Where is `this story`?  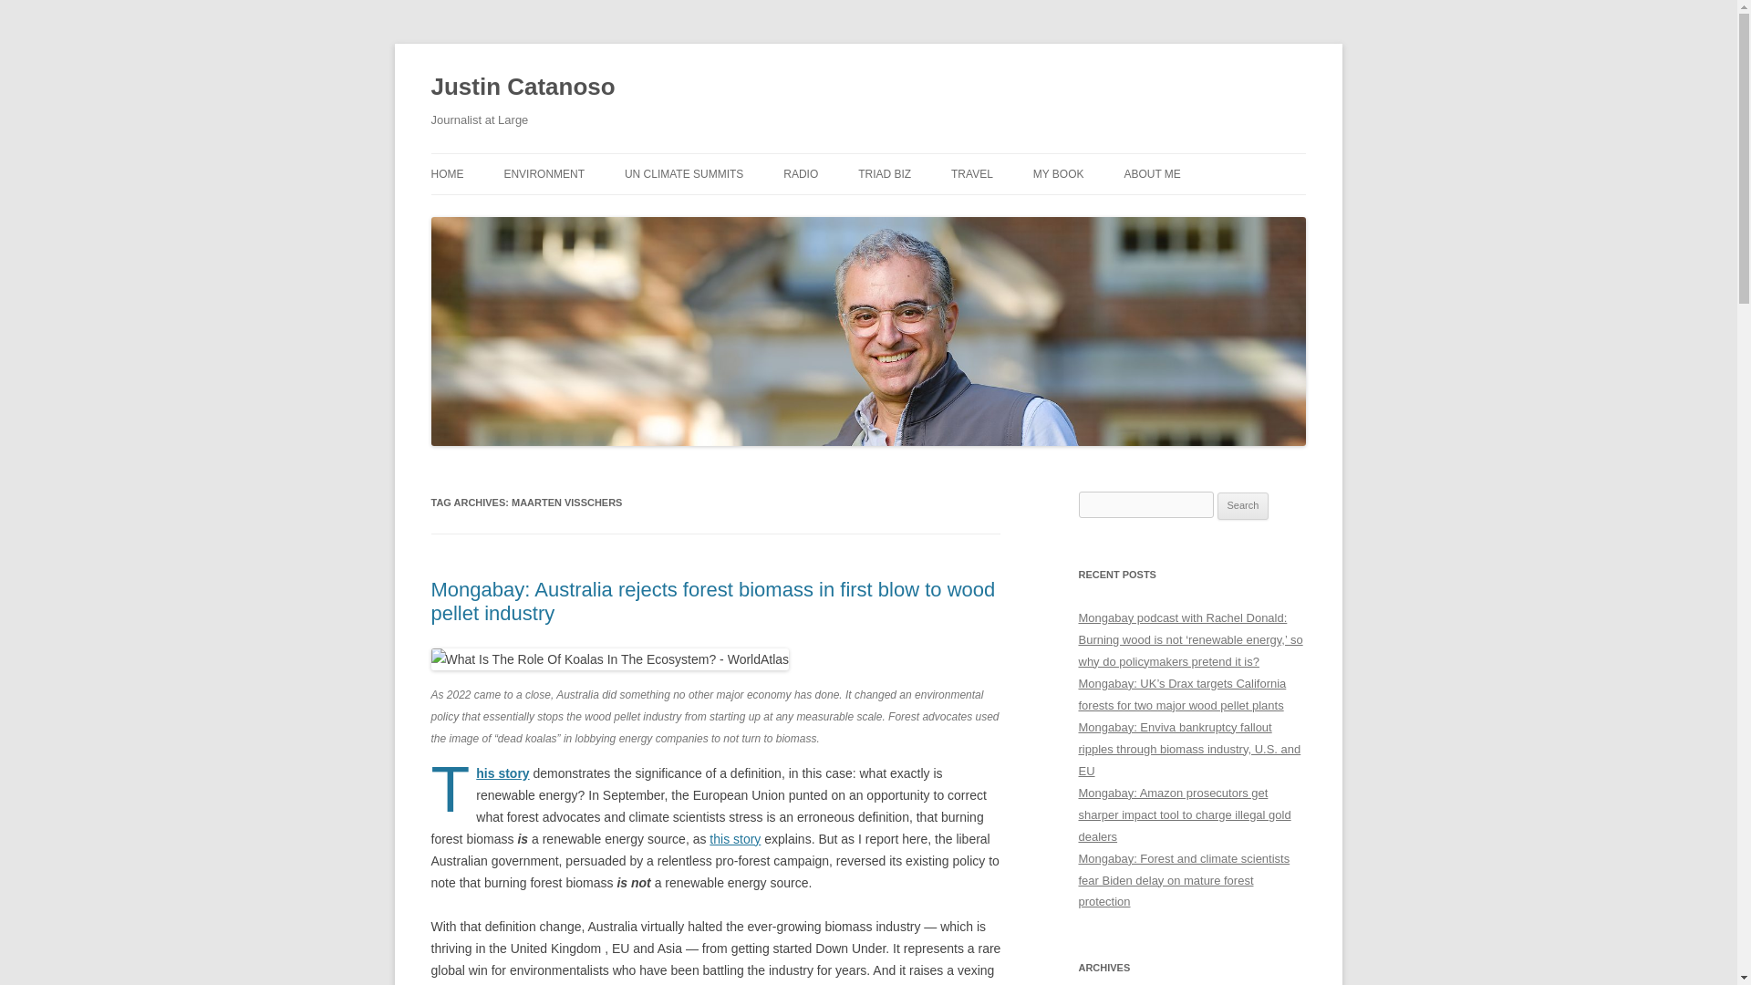 this story is located at coordinates (734, 838).